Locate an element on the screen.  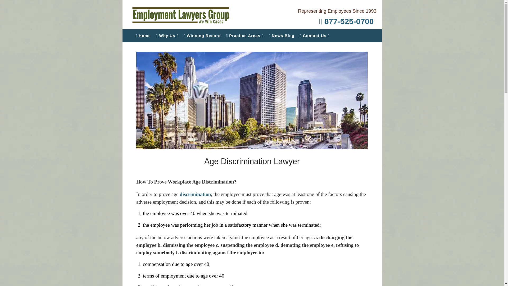
Practice Areas is located at coordinates (245, 35).